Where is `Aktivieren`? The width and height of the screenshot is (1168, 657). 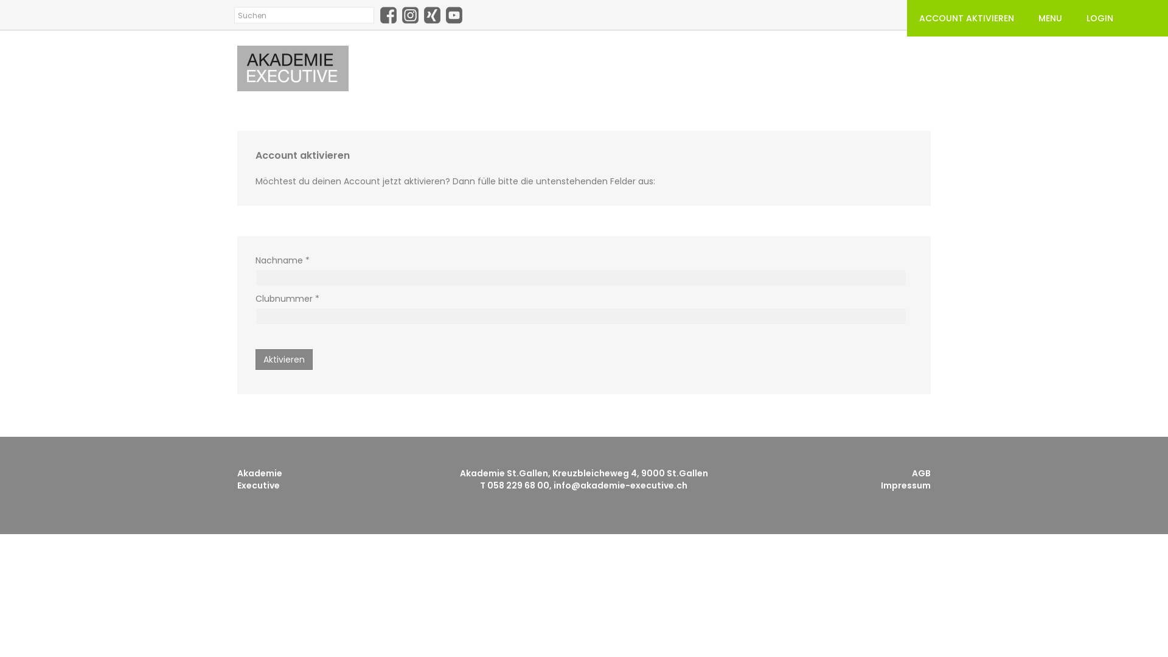 Aktivieren is located at coordinates (284, 360).